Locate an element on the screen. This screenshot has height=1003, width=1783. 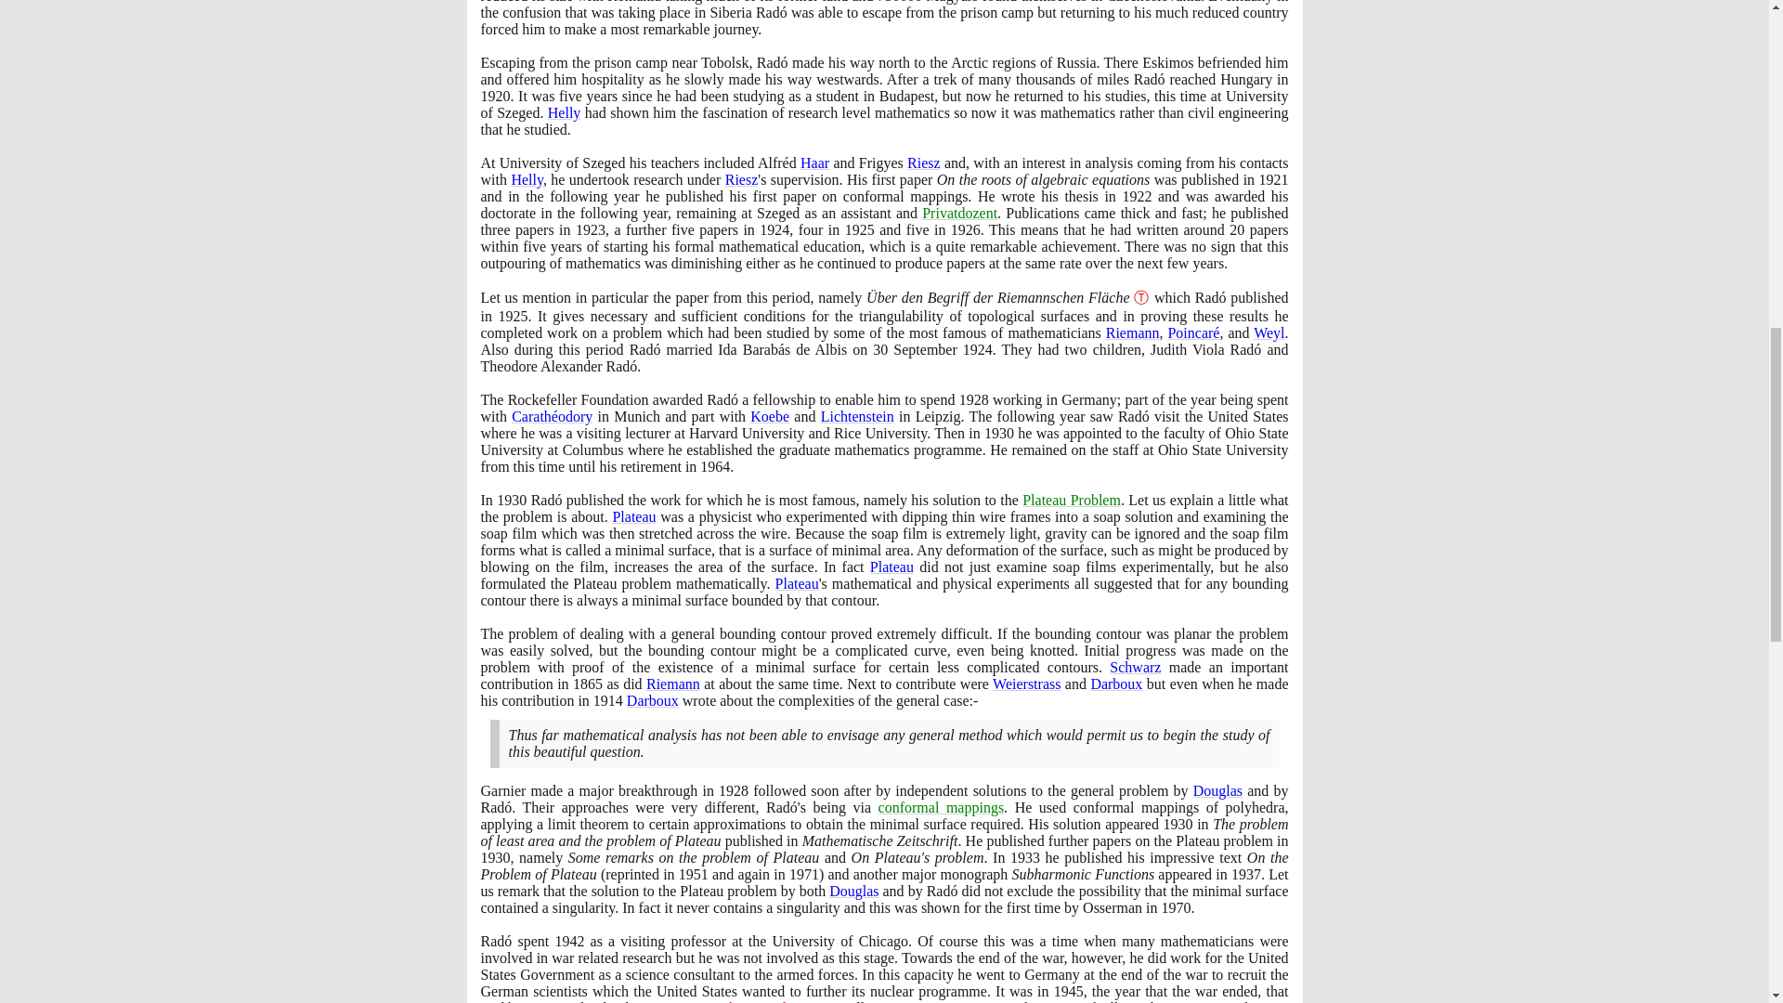
Weierstrass is located at coordinates (1027, 684).